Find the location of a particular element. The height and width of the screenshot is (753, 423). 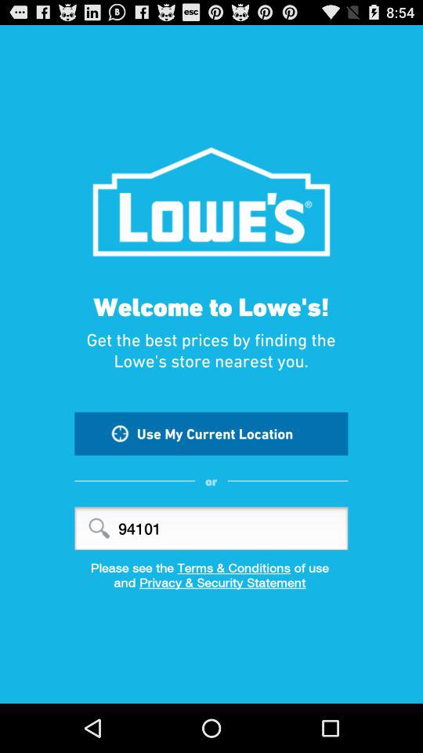

turn off item above the and privacy security icon is located at coordinates (211, 568).